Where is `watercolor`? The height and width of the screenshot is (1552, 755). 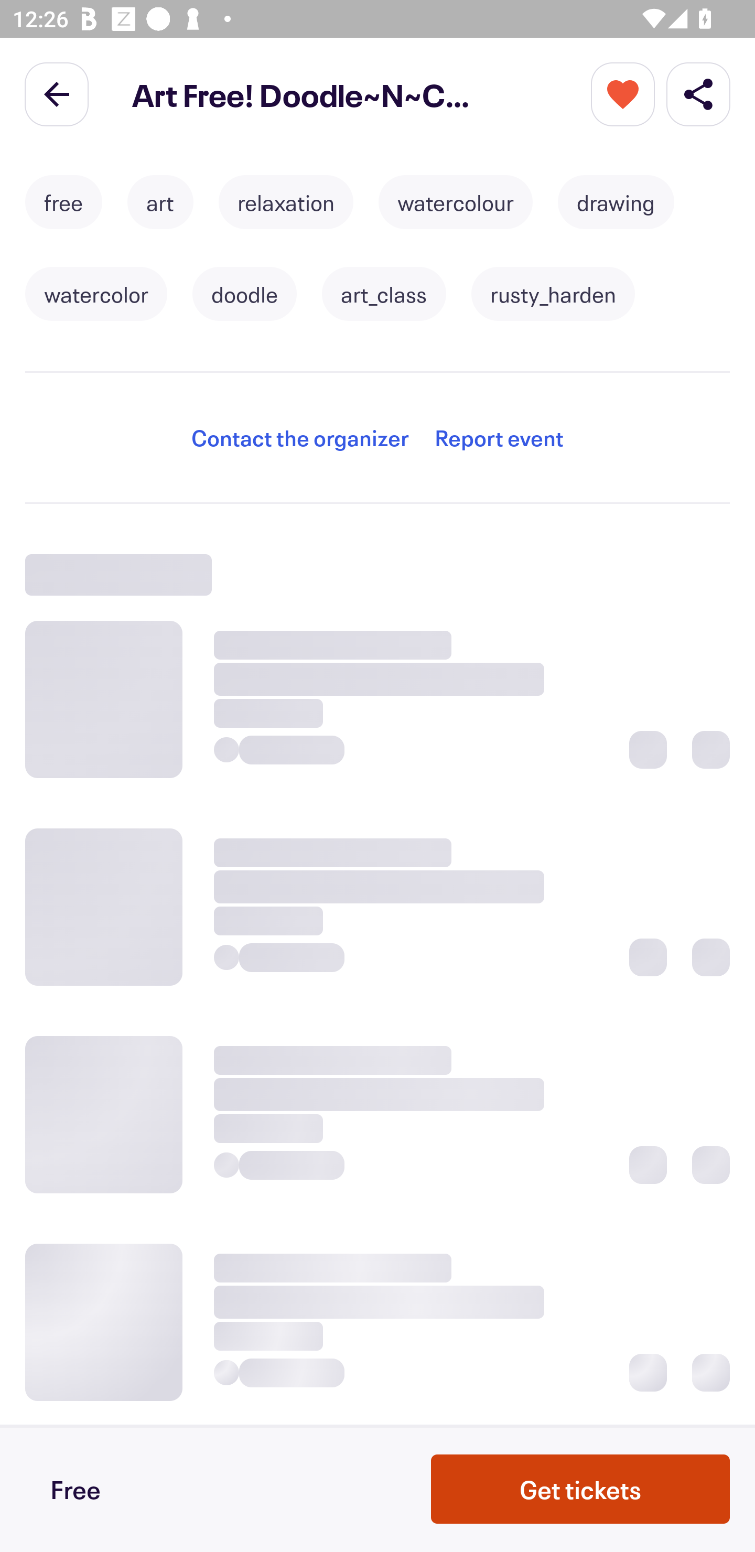 watercolor is located at coordinates (96, 294).